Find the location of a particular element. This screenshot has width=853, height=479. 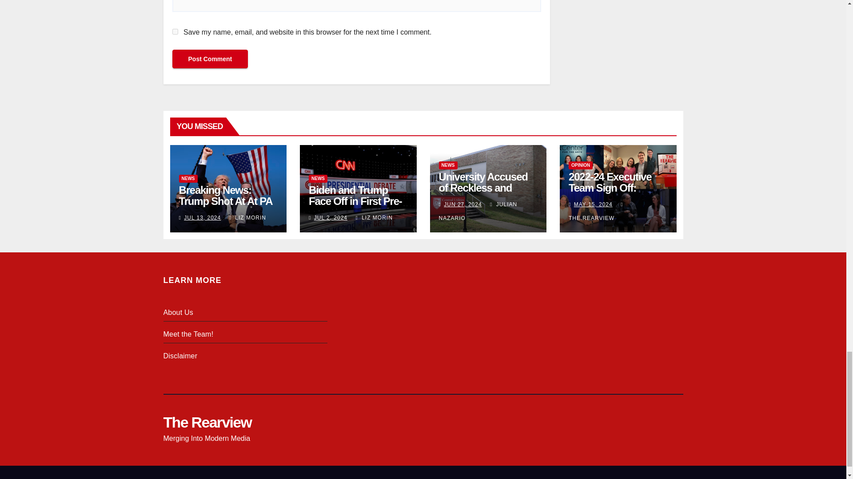

Permalink to: Breaking News: Trump Shot At At PA Rally is located at coordinates (225, 201).